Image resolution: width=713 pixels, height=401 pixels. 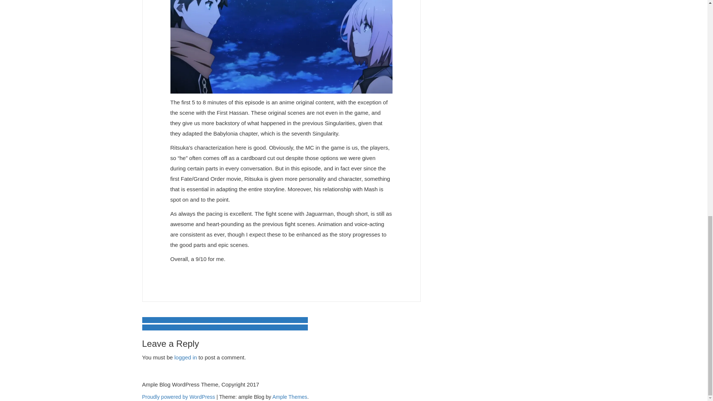 What do you see at coordinates (186, 357) in the screenshot?
I see `logged in` at bounding box center [186, 357].